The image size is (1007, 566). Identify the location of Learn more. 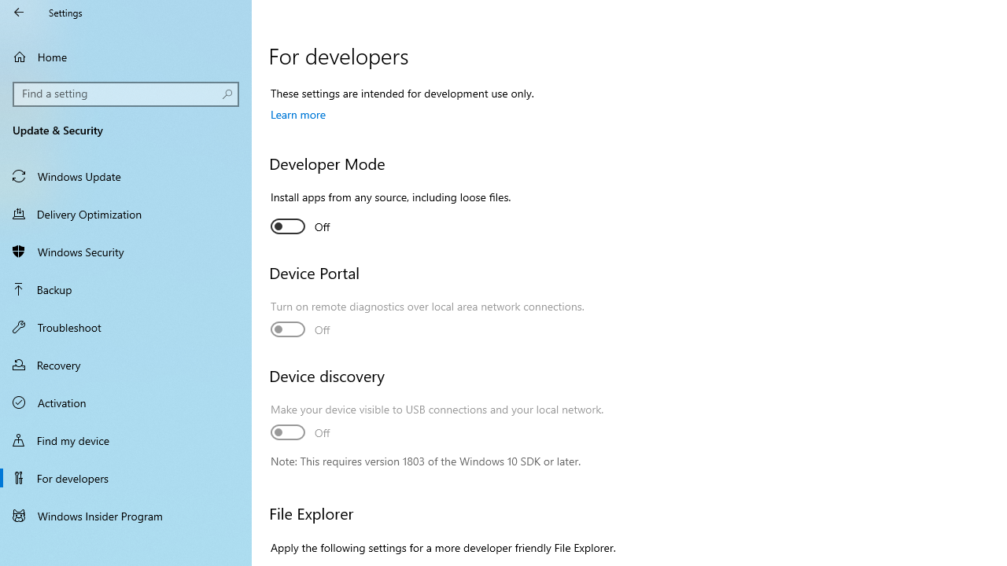
(298, 114).